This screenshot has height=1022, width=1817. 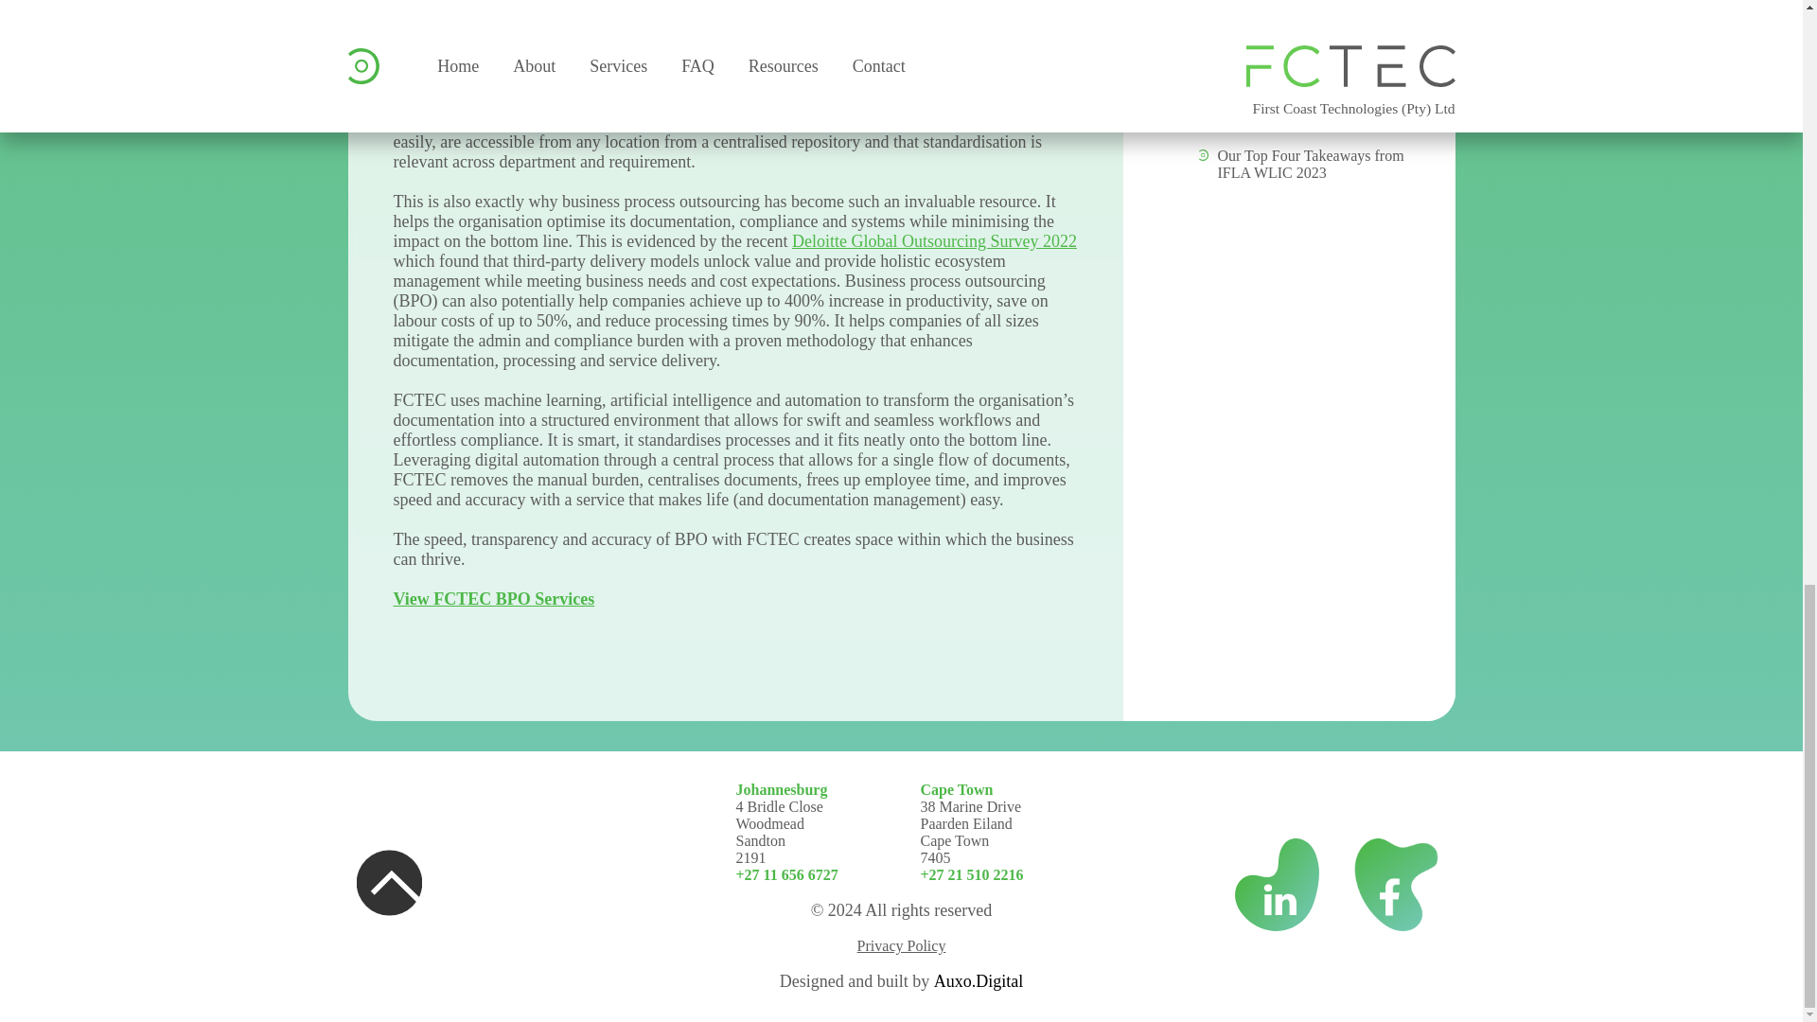 What do you see at coordinates (1311, 100) in the screenshot?
I see `Boosting Productivity with Document Processing Services` at bounding box center [1311, 100].